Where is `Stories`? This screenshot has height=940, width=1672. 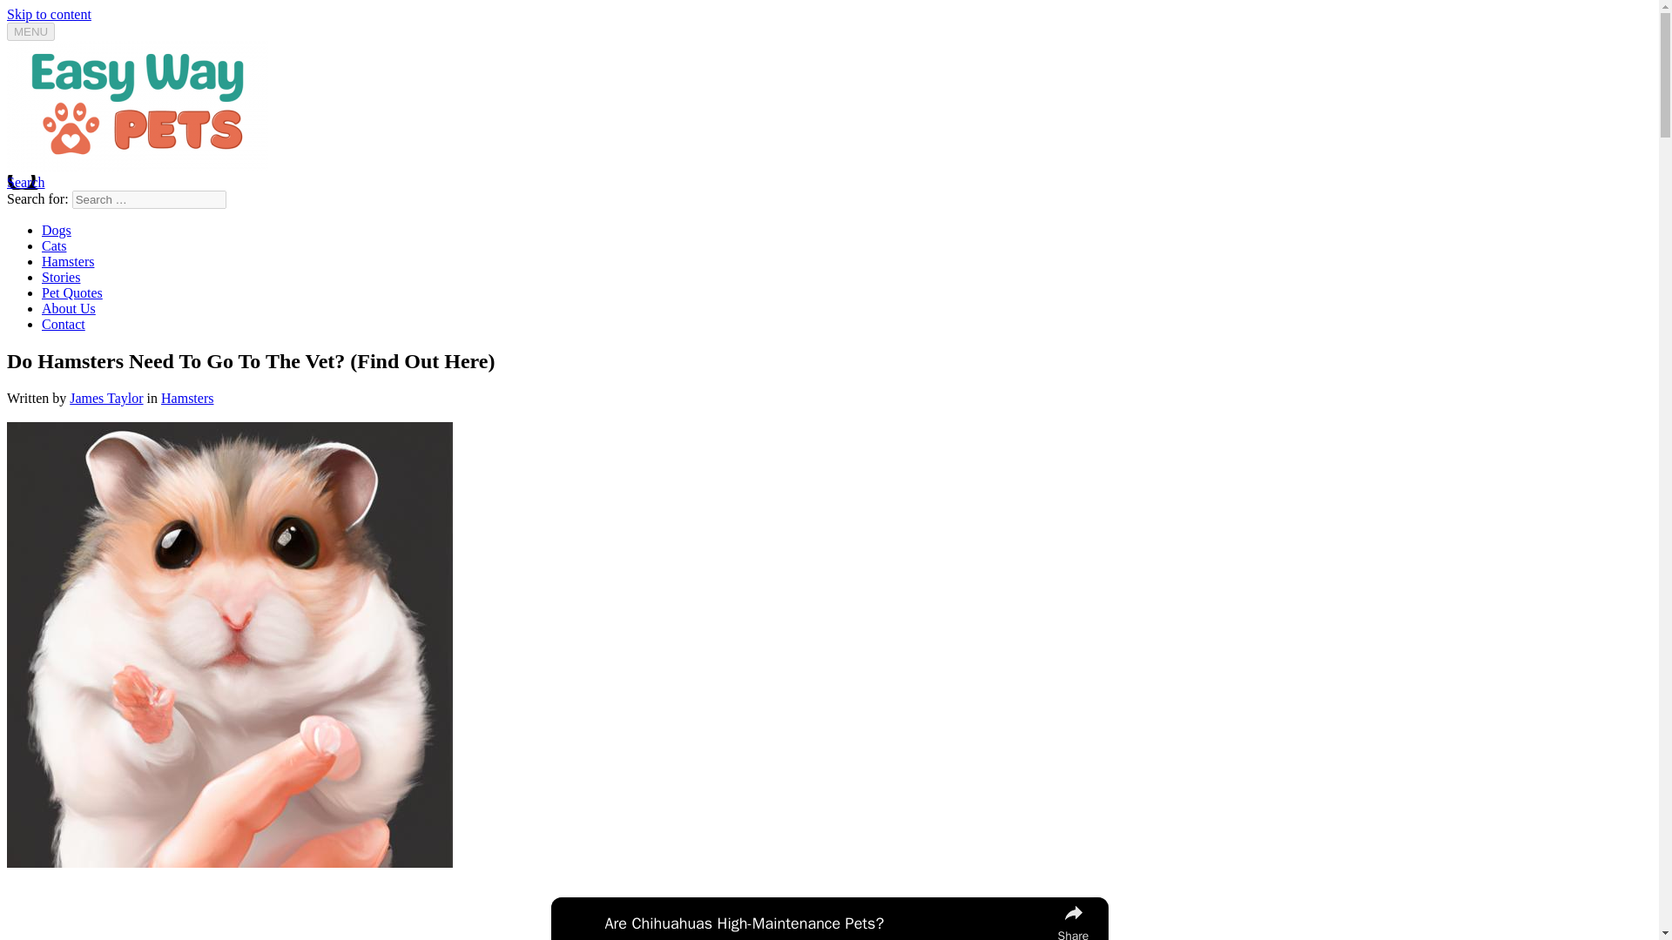 Stories is located at coordinates (61, 277).